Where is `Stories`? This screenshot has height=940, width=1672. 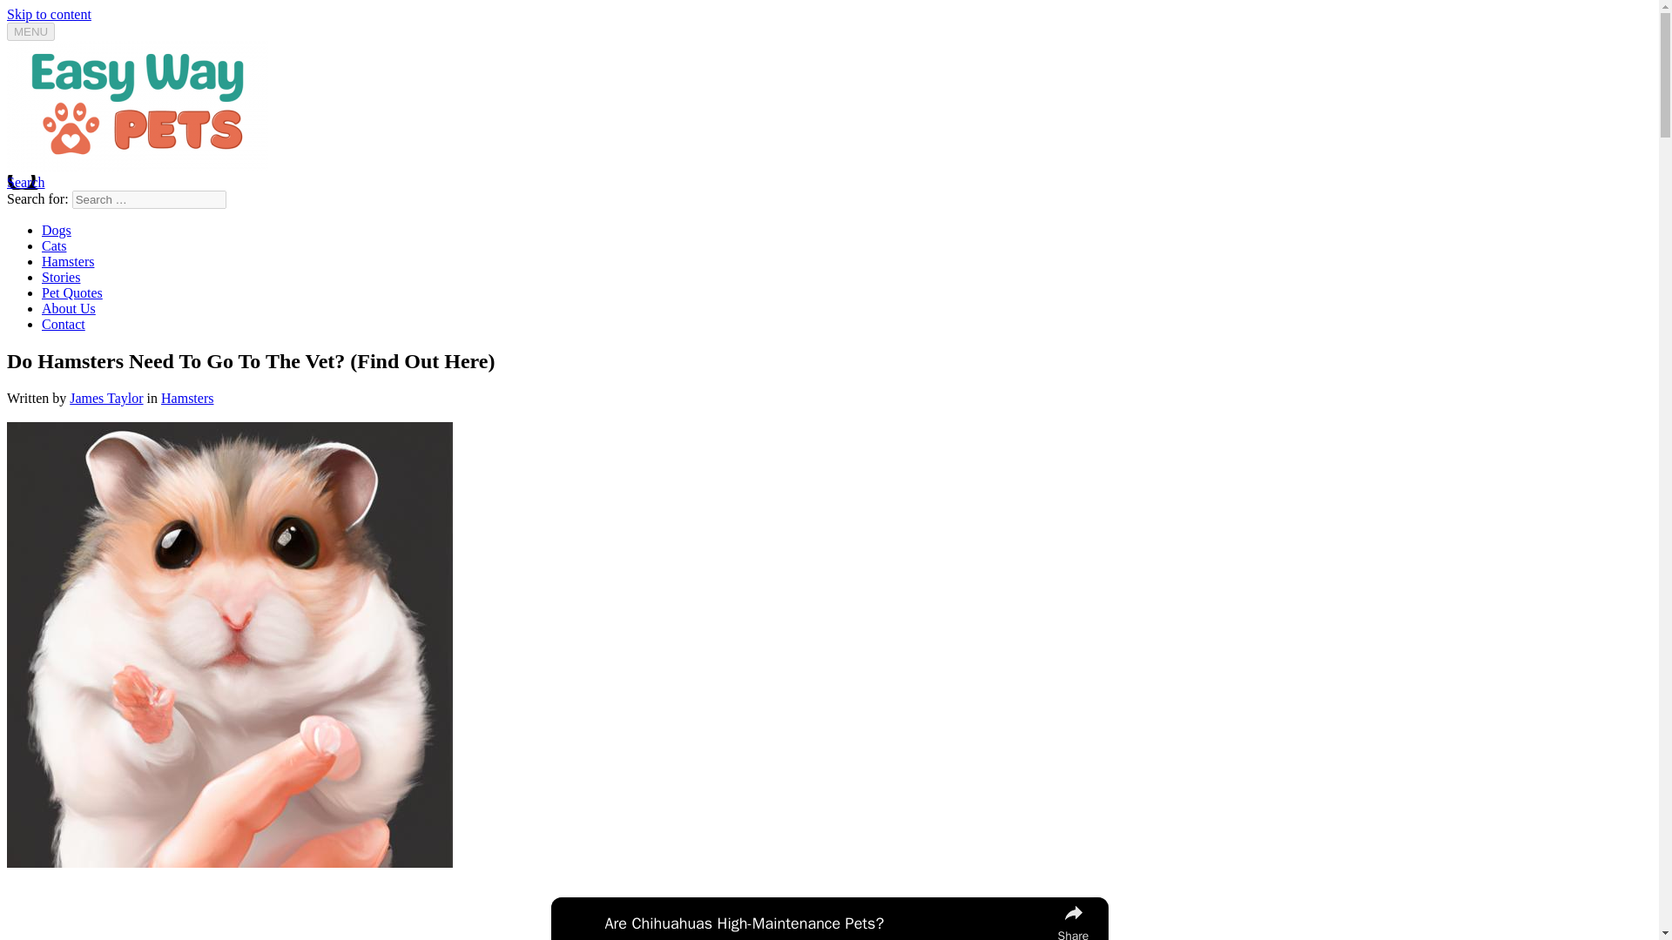 Stories is located at coordinates (61, 277).